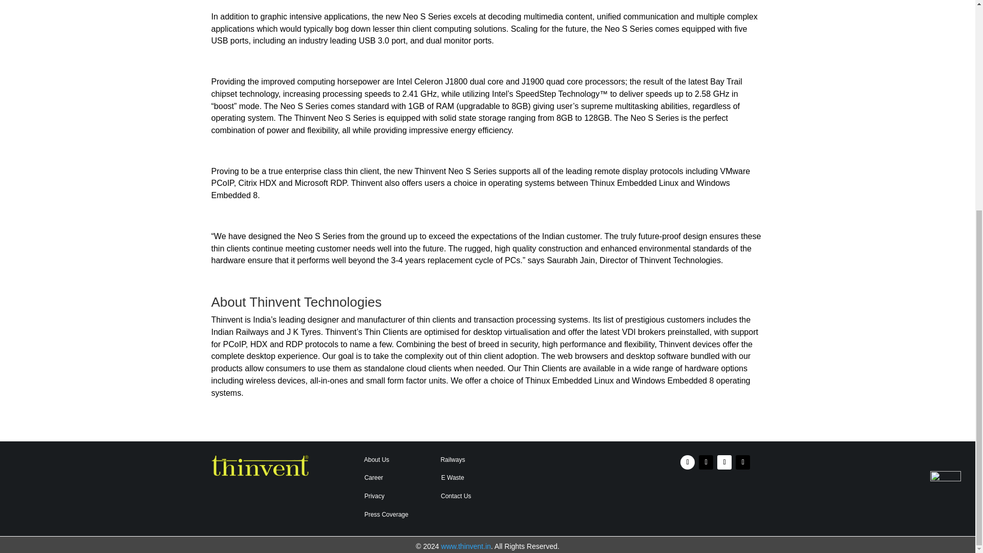 This screenshot has height=553, width=983. What do you see at coordinates (742, 462) in the screenshot?
I see `Follow on X` at bounding box center [742, 462].